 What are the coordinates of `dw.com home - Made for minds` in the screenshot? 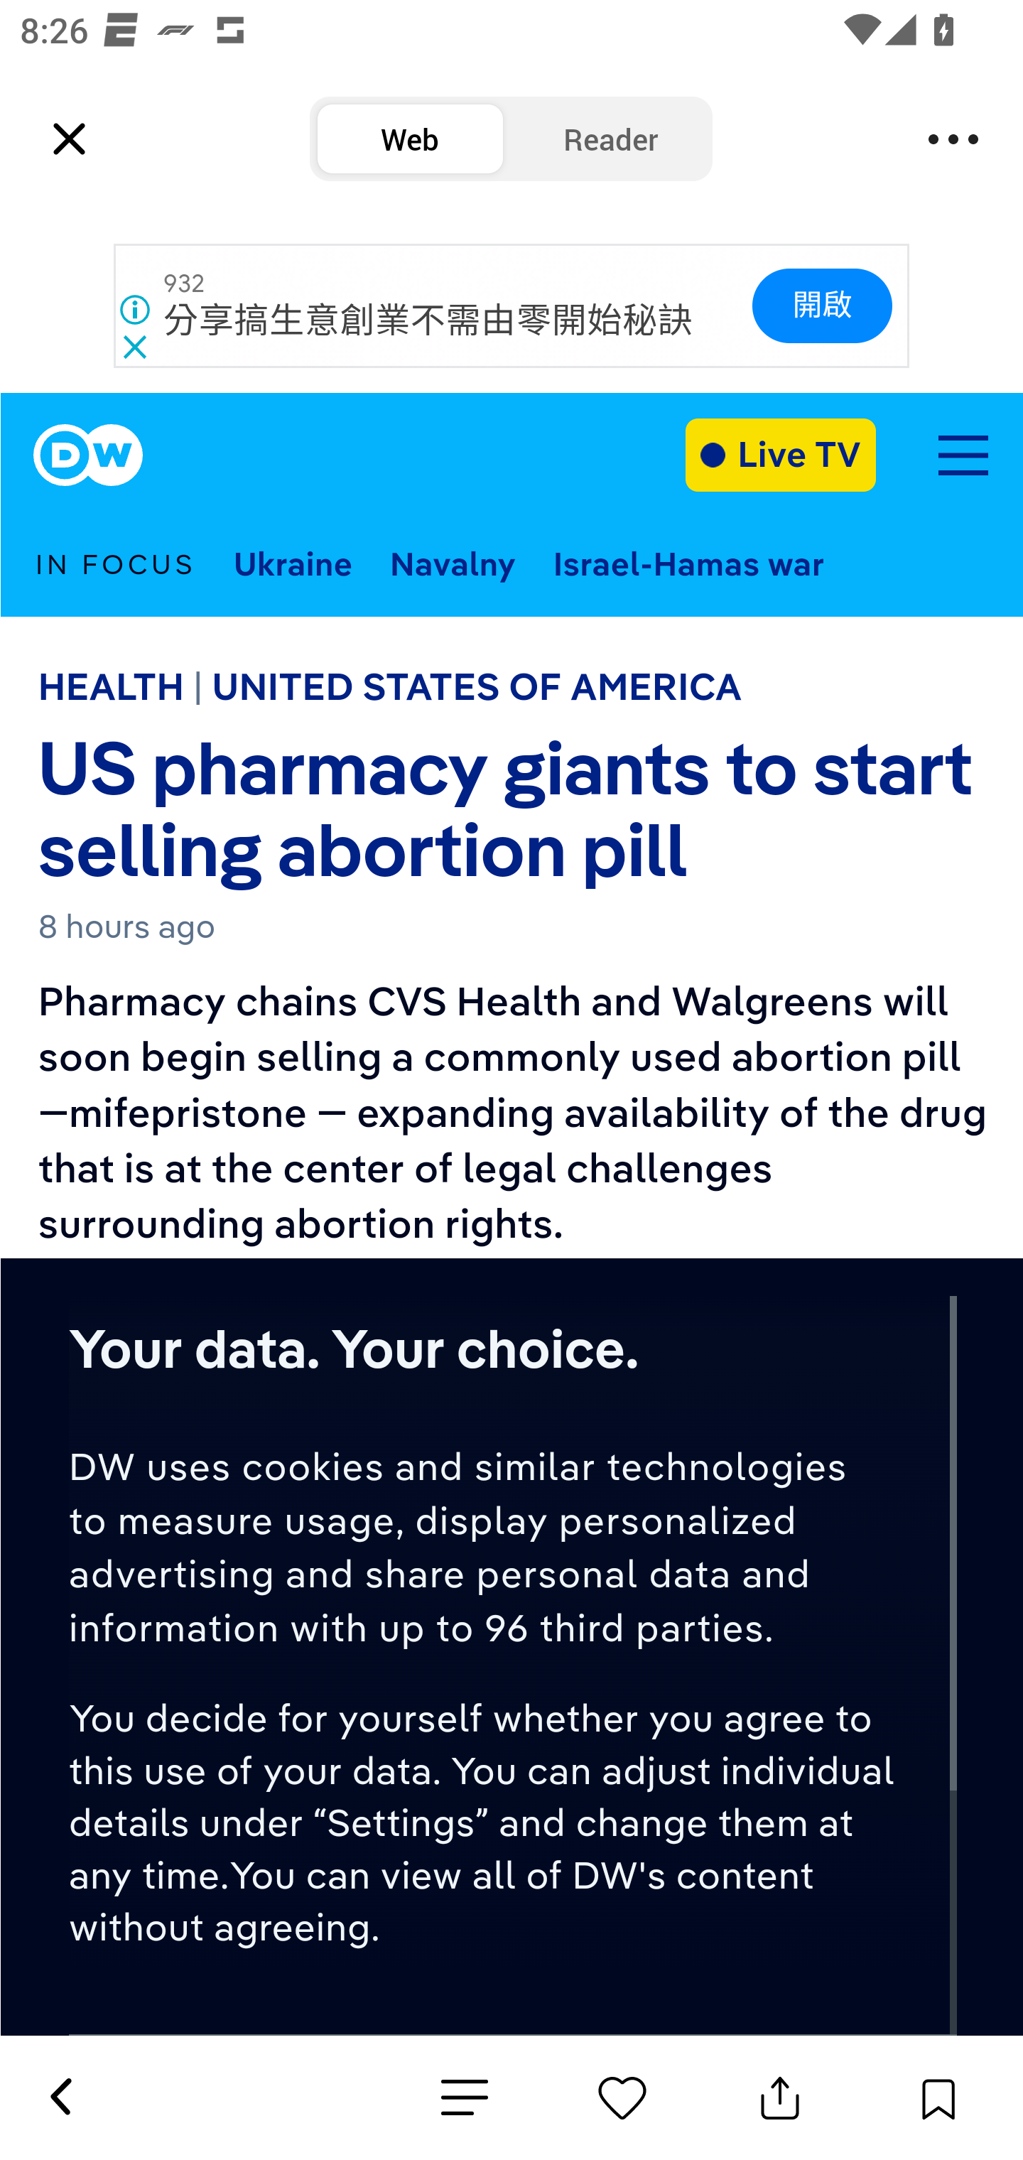 It's located at (88, 455).